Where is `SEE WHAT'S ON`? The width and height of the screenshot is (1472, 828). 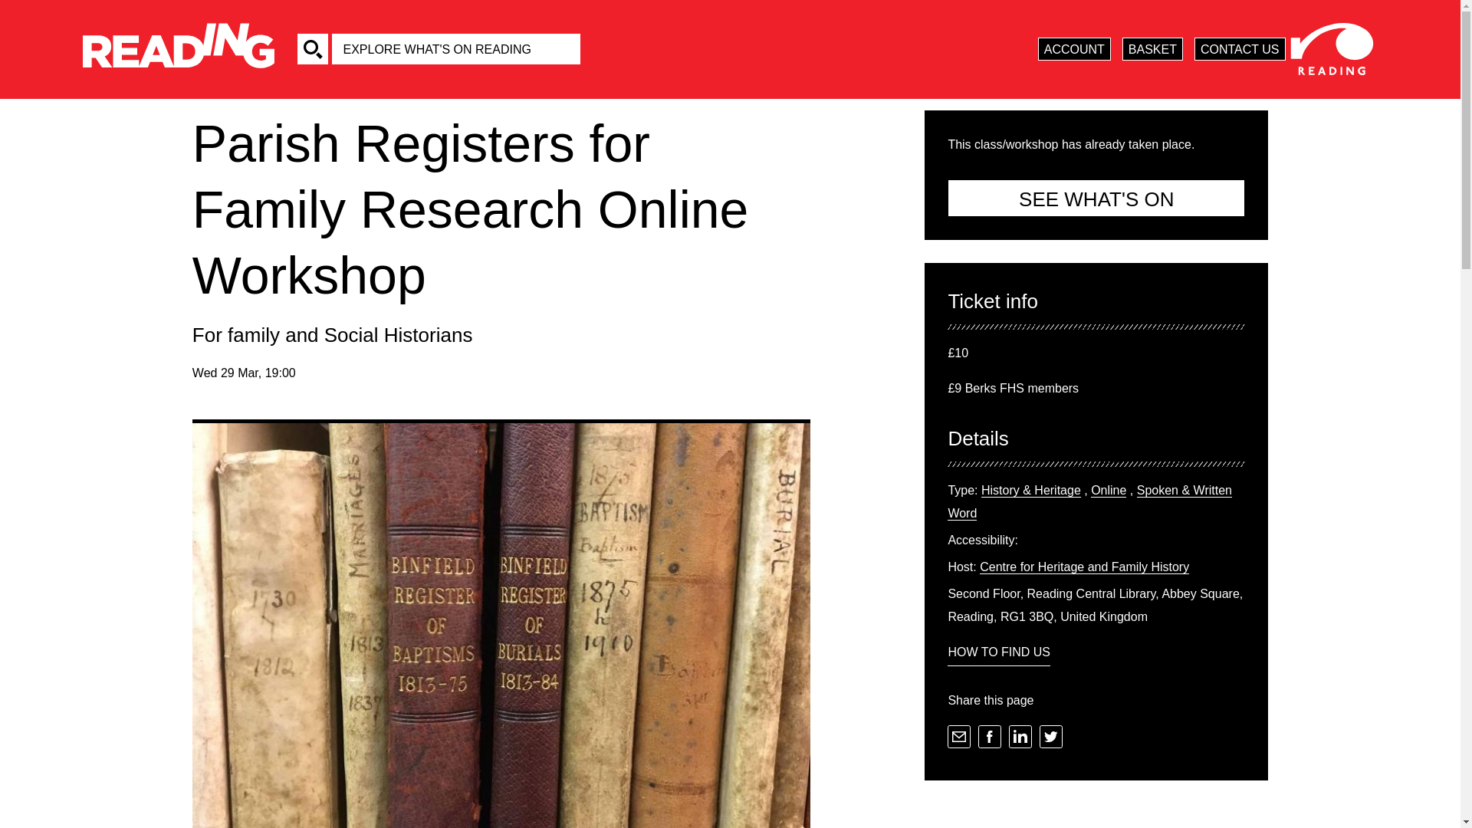
SEE WHAT'S ON is located at coordinates (1096, 198).